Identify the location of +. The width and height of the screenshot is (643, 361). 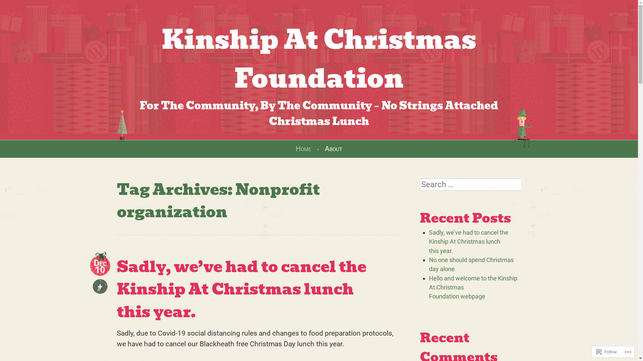
(100, 286).